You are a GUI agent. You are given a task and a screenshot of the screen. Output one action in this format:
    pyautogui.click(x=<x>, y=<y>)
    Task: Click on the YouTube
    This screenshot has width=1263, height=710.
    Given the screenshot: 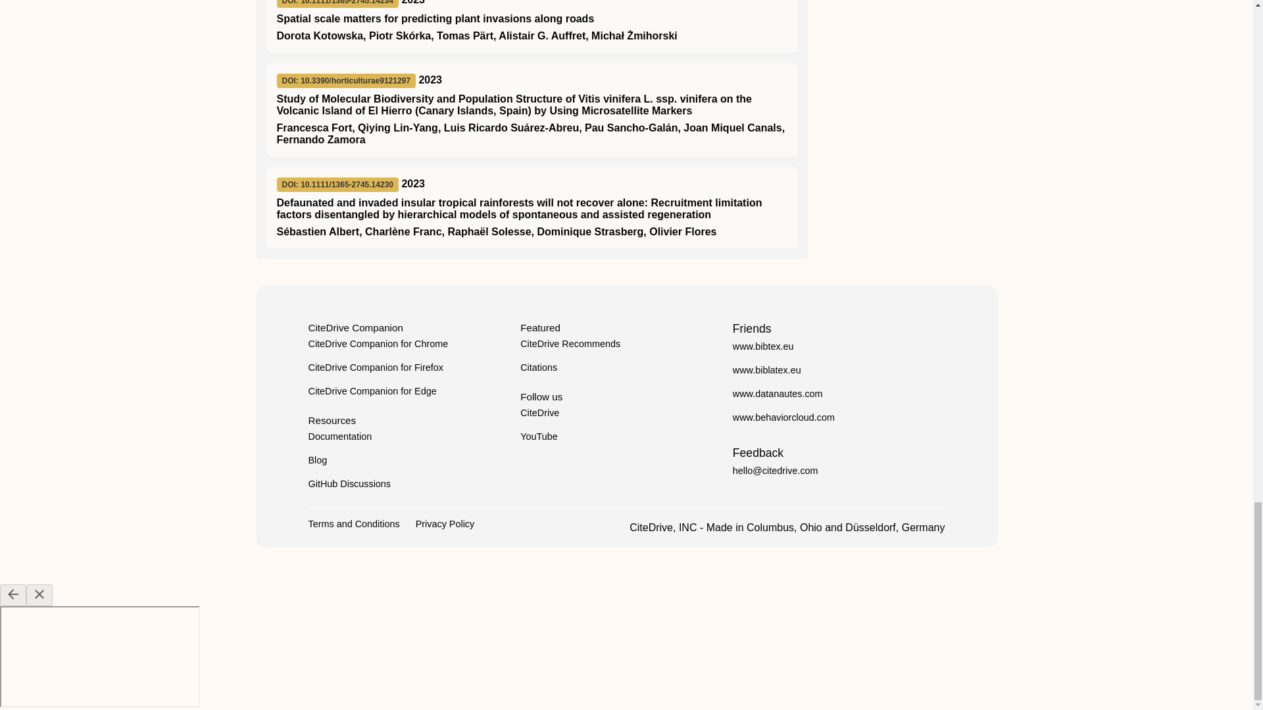 What is the action you would take?
    pyautogui.click(x=539, y=436)
    